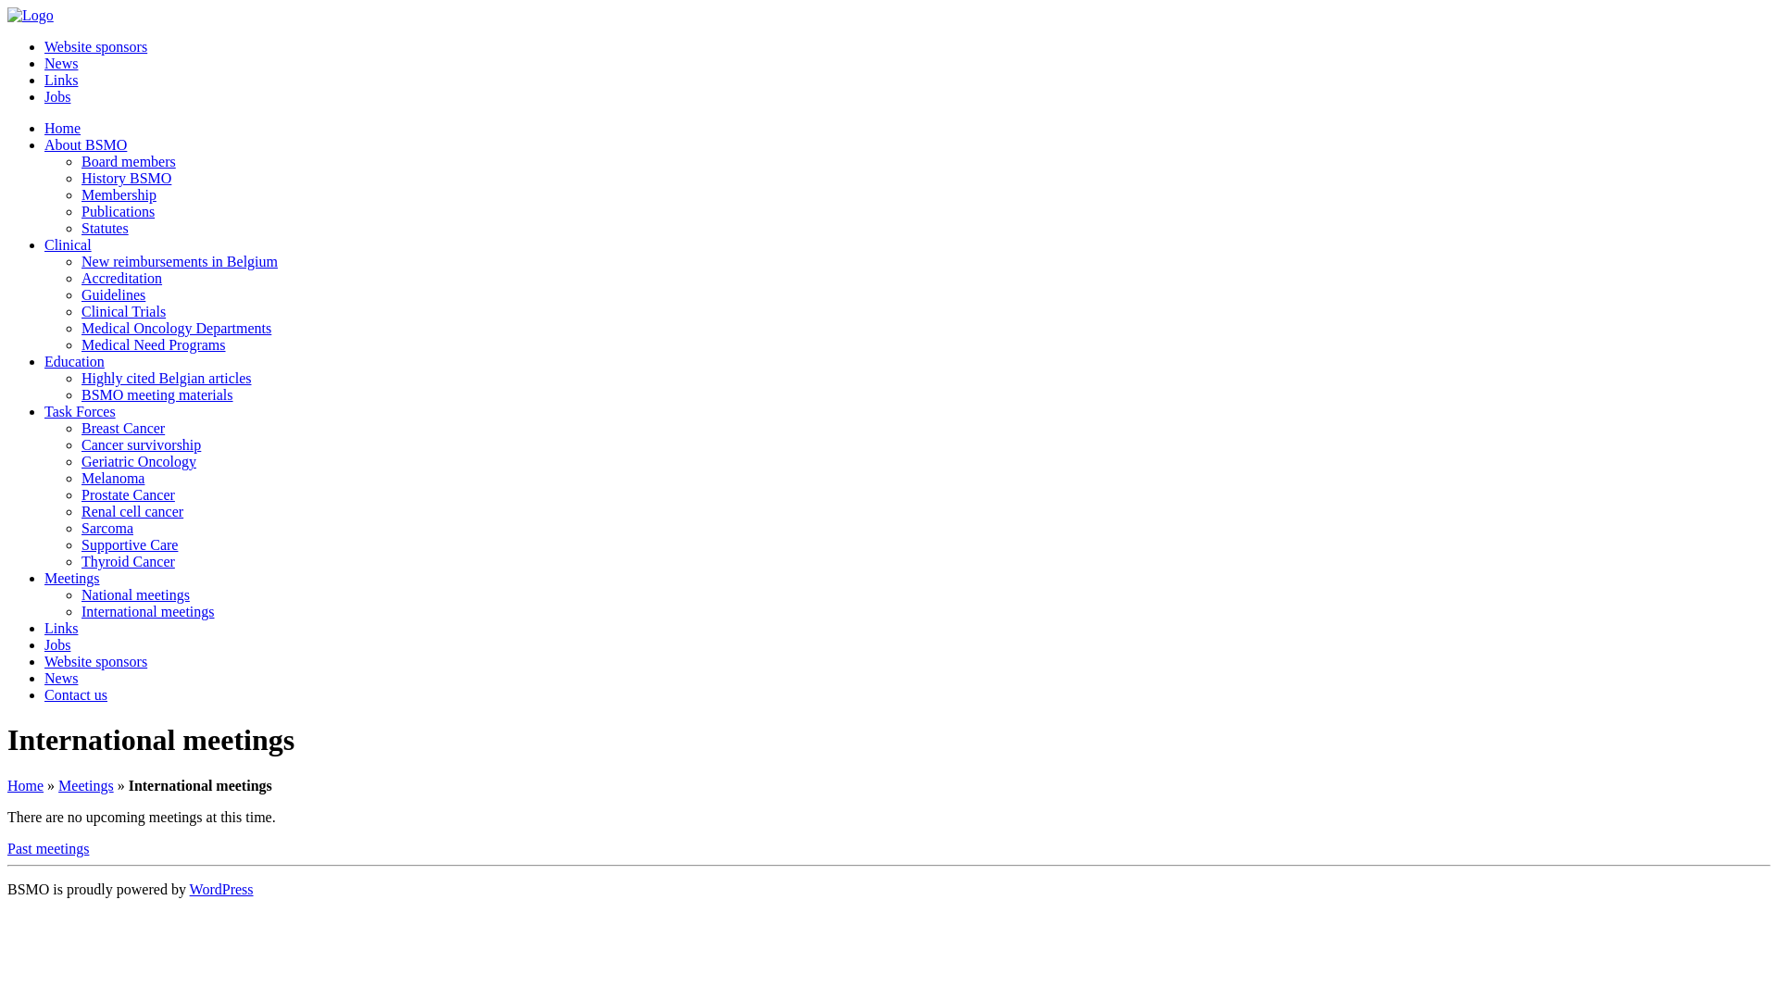 The image size is (1778, 1000). I want to click on New reimbursements in Belgium, so click(180, 261).